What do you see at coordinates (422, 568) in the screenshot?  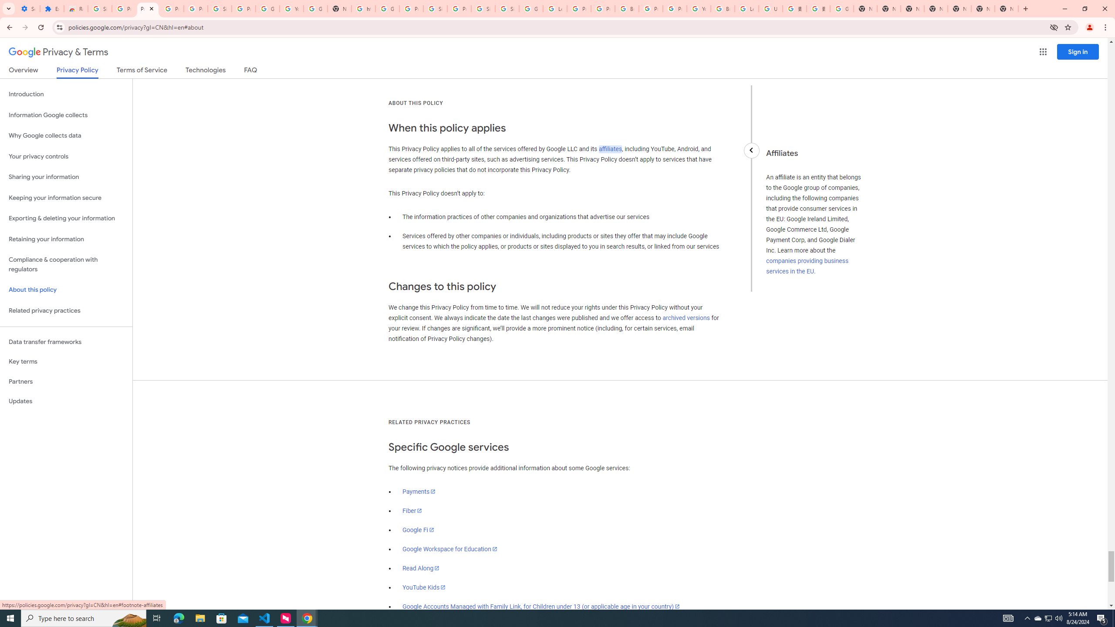 I see `Read Along` at bounding box center [422, 568].